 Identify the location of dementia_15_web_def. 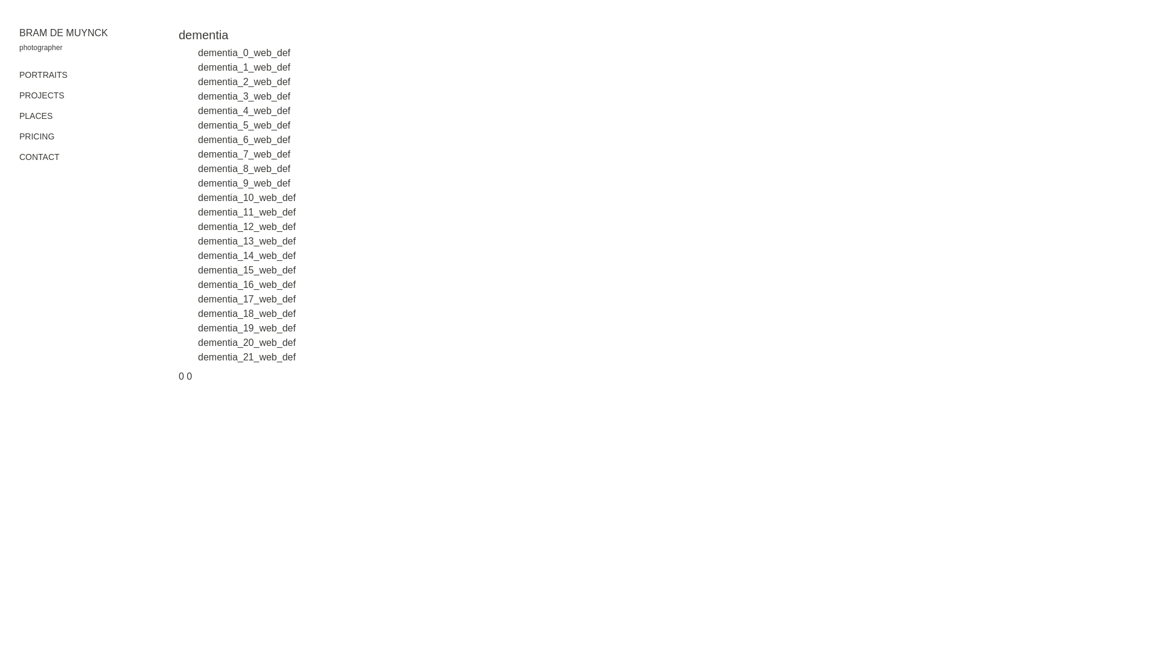
(246, 270).